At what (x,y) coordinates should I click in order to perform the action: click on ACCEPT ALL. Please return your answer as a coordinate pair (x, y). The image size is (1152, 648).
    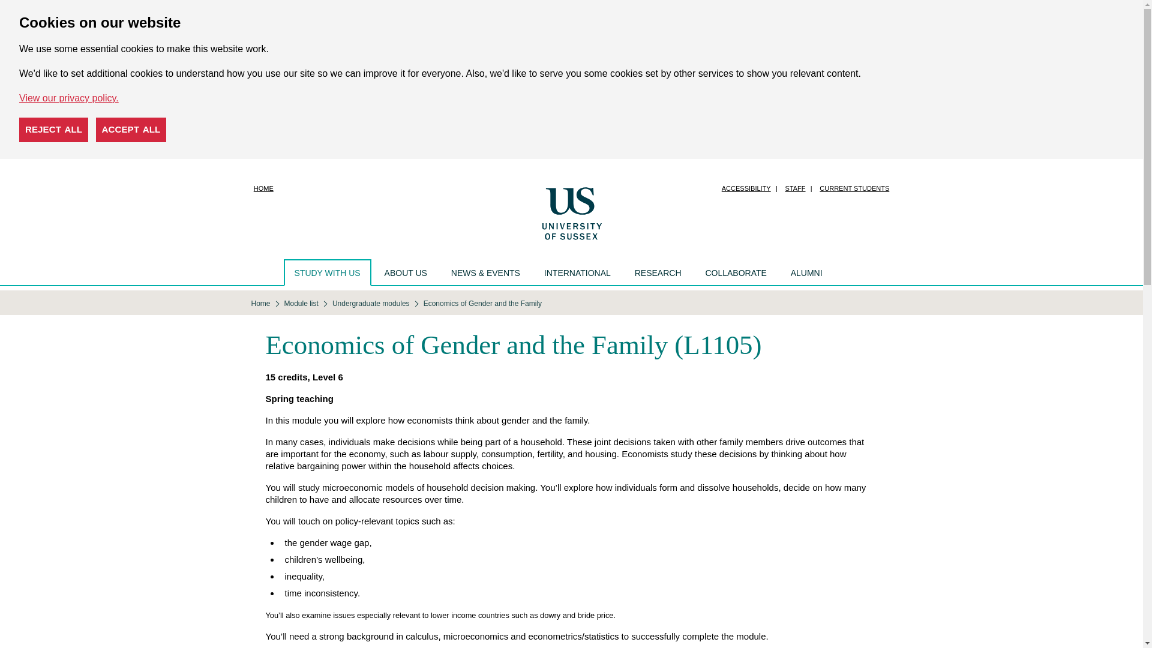
    Looking at the image, I should click on (131, 130).